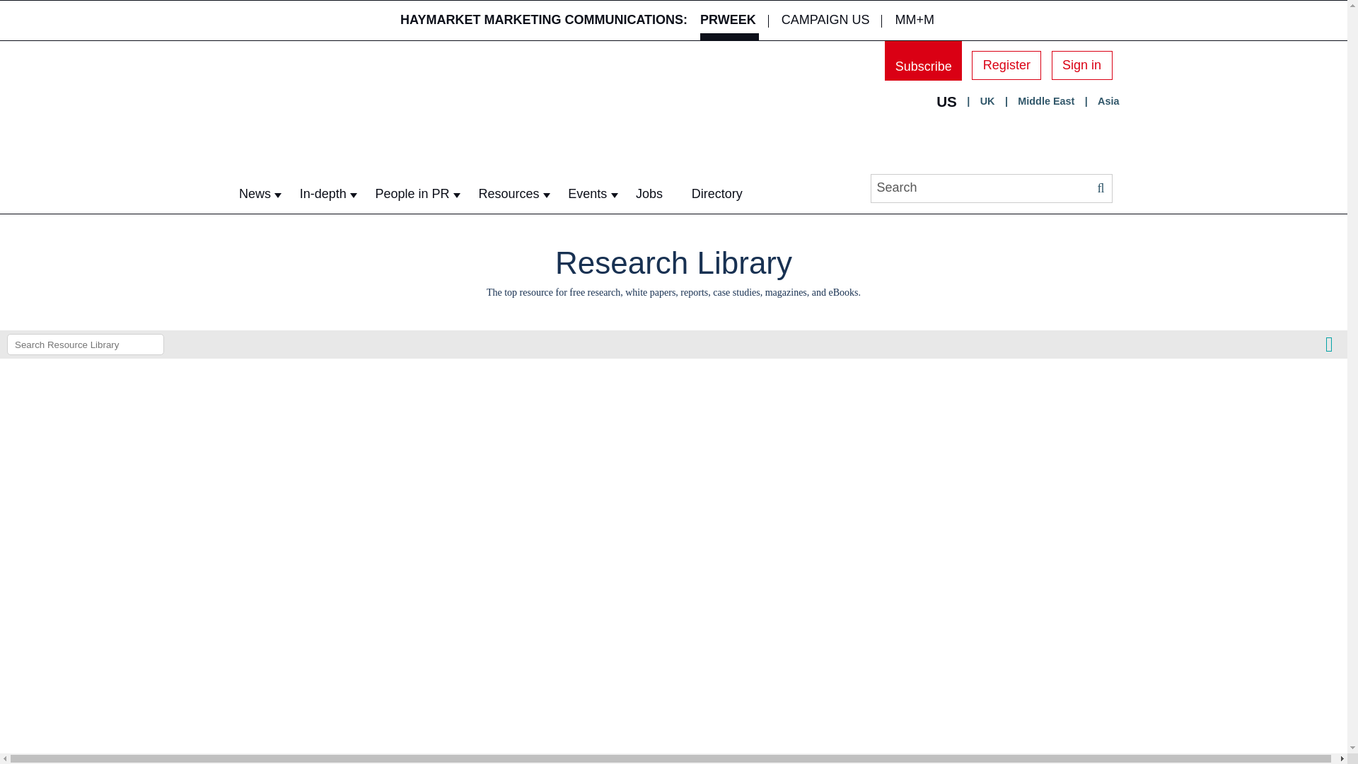  Describe the element at coordinates (825, 21) in the screenshot. I see `Campaign US` at that location.